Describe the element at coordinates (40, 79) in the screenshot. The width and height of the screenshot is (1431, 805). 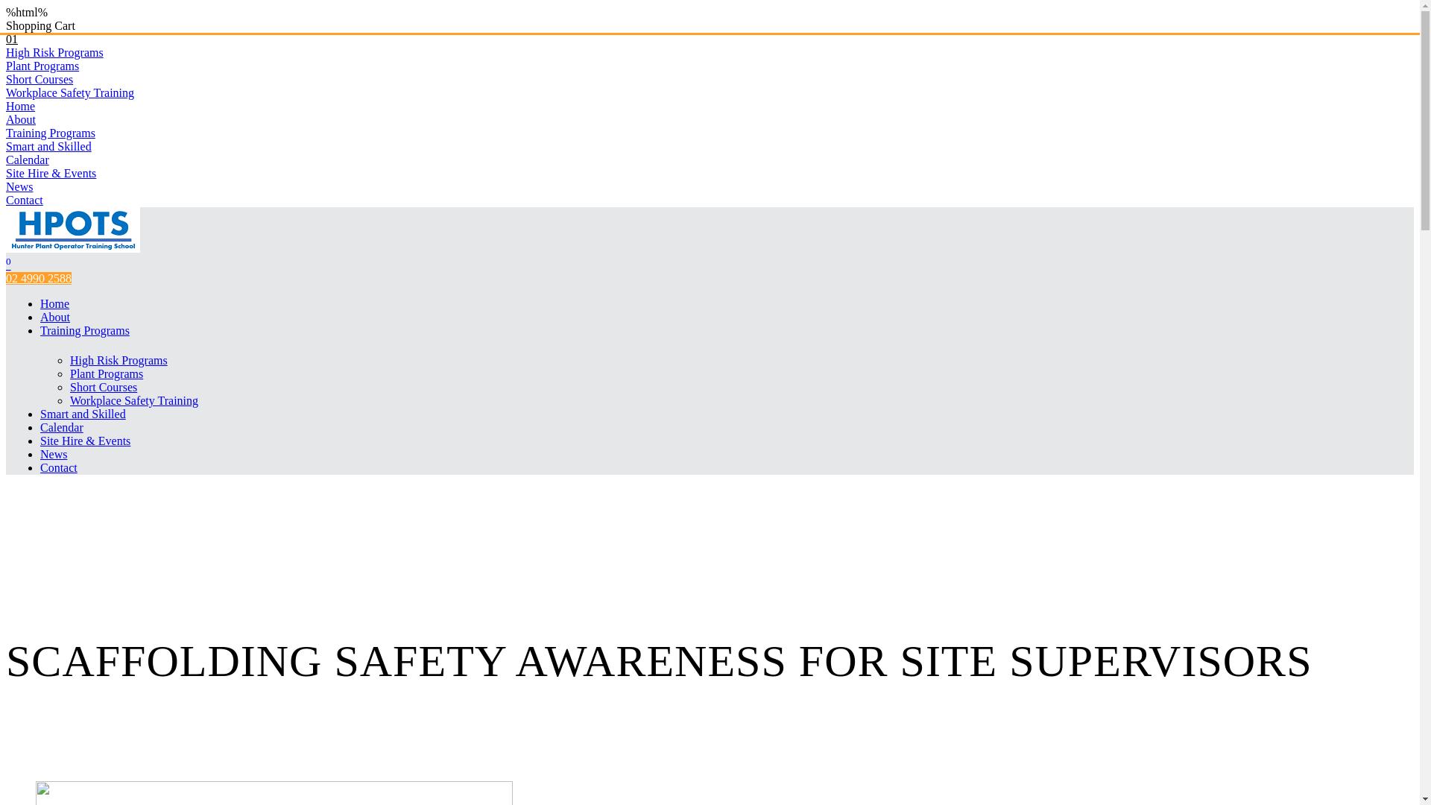
I see `Short Courses` at that location.